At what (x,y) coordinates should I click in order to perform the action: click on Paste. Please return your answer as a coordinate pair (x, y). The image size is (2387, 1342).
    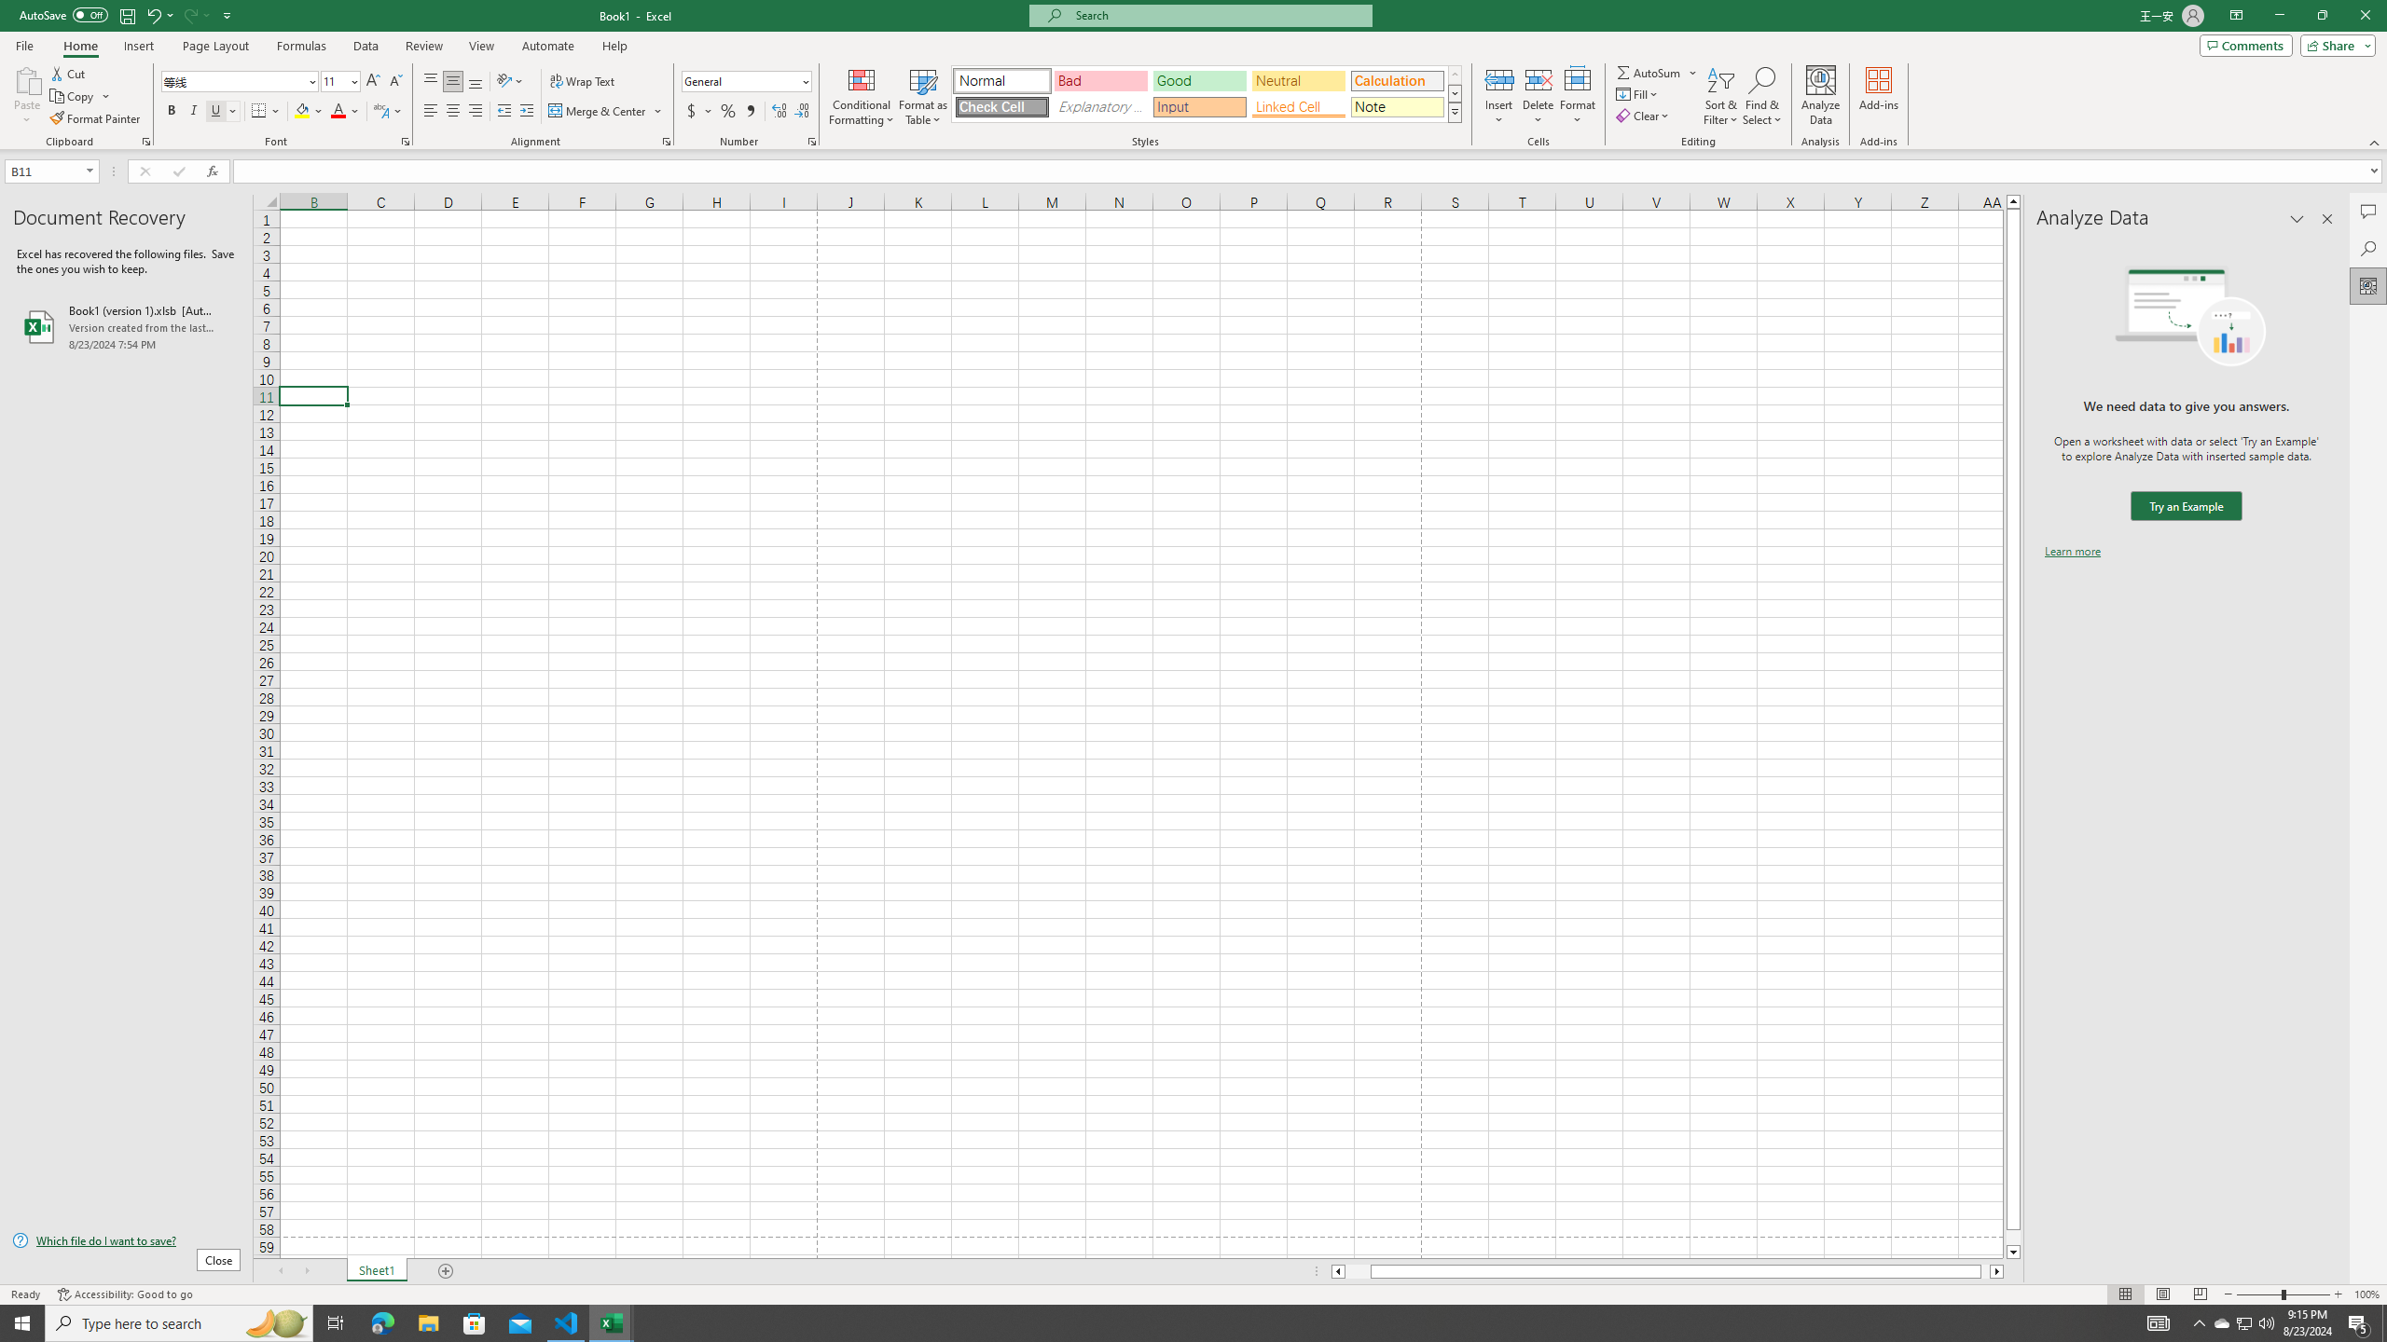
    Looking at the image, I should click on (27, 96).